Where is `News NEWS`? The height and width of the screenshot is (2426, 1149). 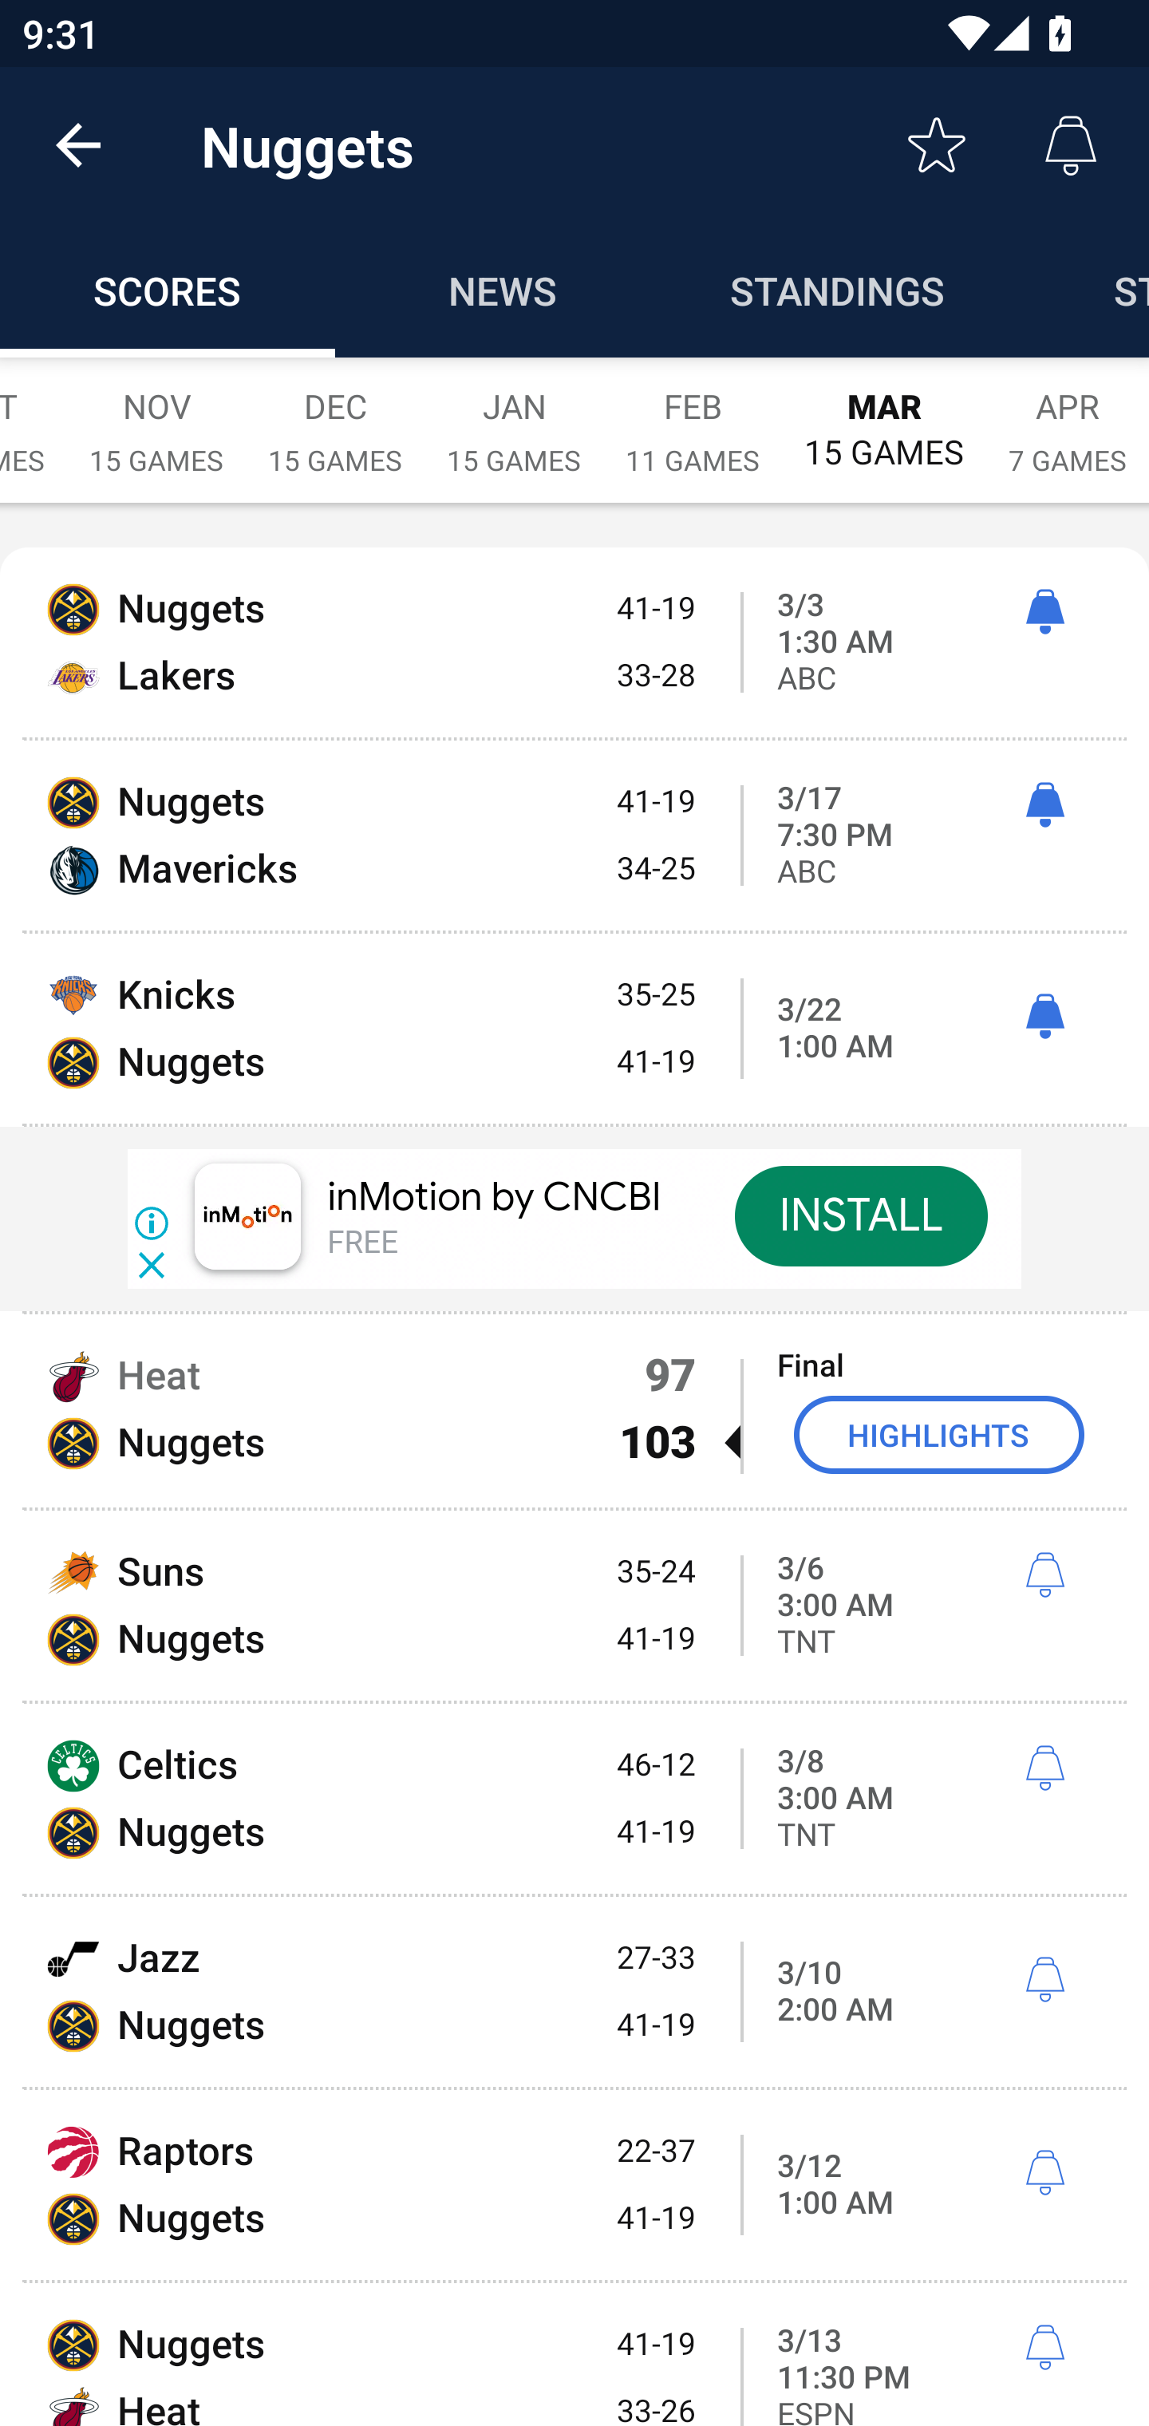
News NEWS is located at coordinates (503, 289).